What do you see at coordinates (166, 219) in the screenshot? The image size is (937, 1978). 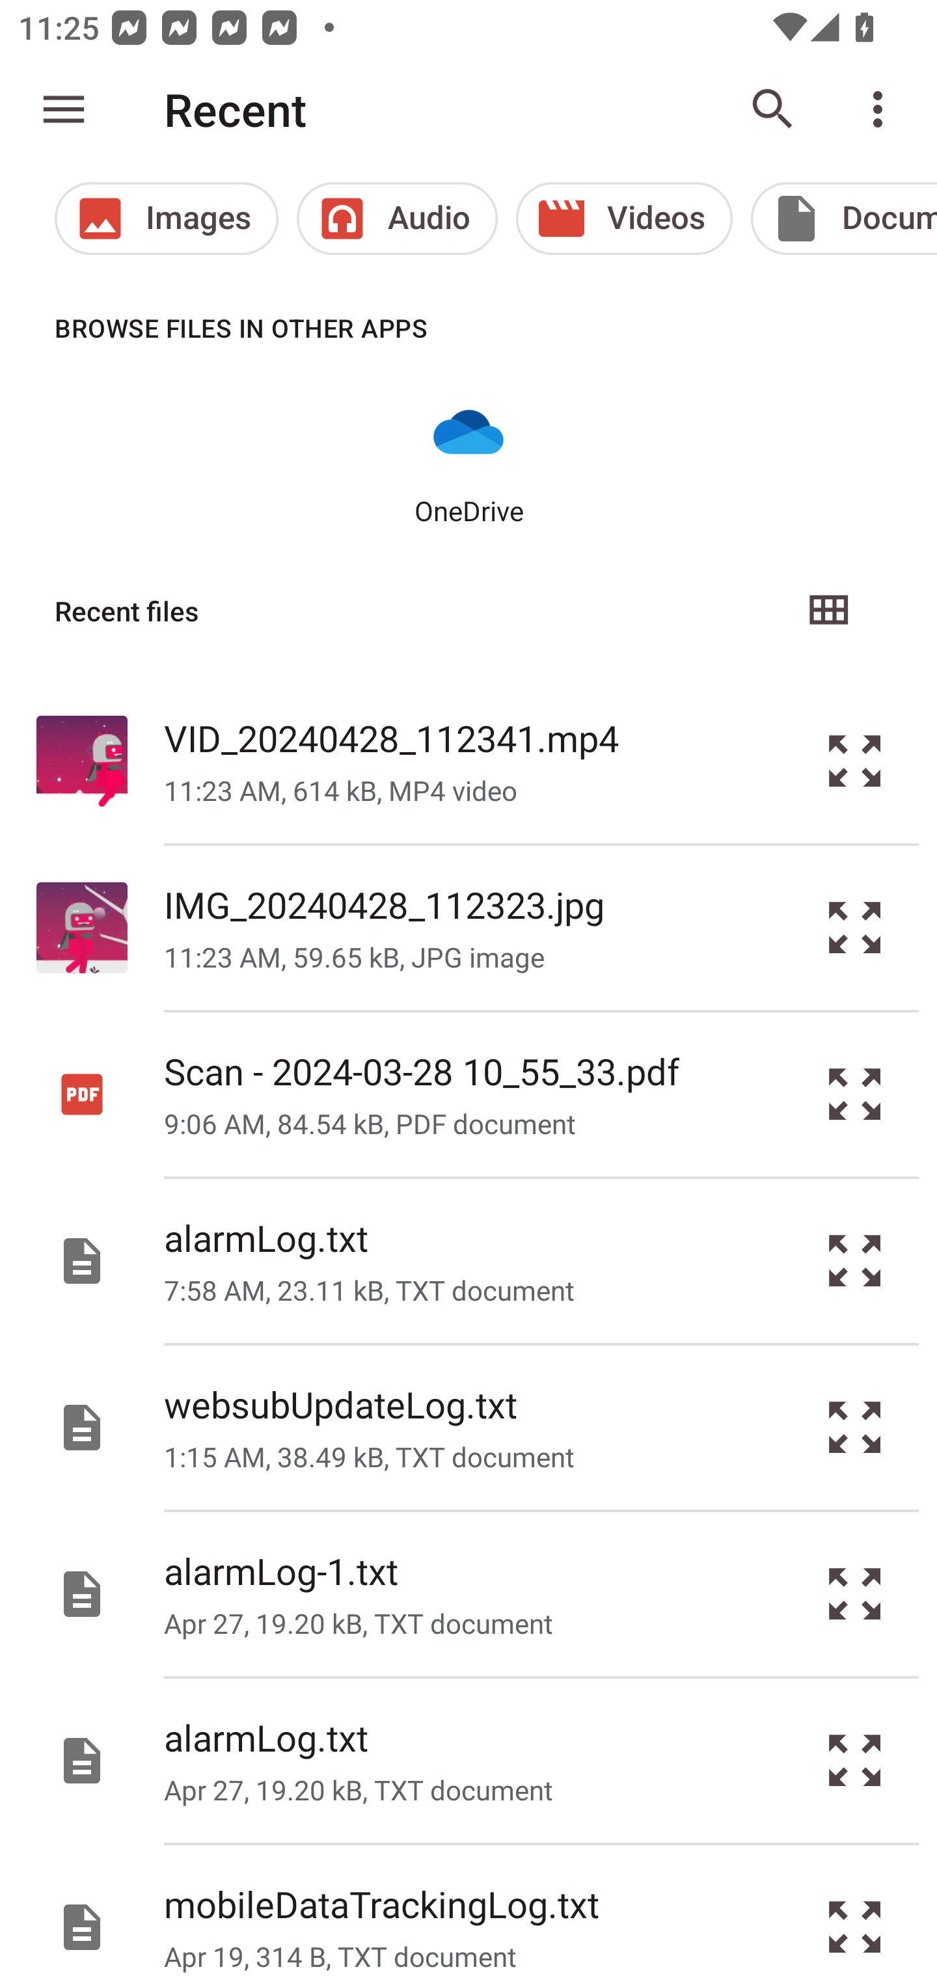 I see `Images` at bounding box center [166, 219].